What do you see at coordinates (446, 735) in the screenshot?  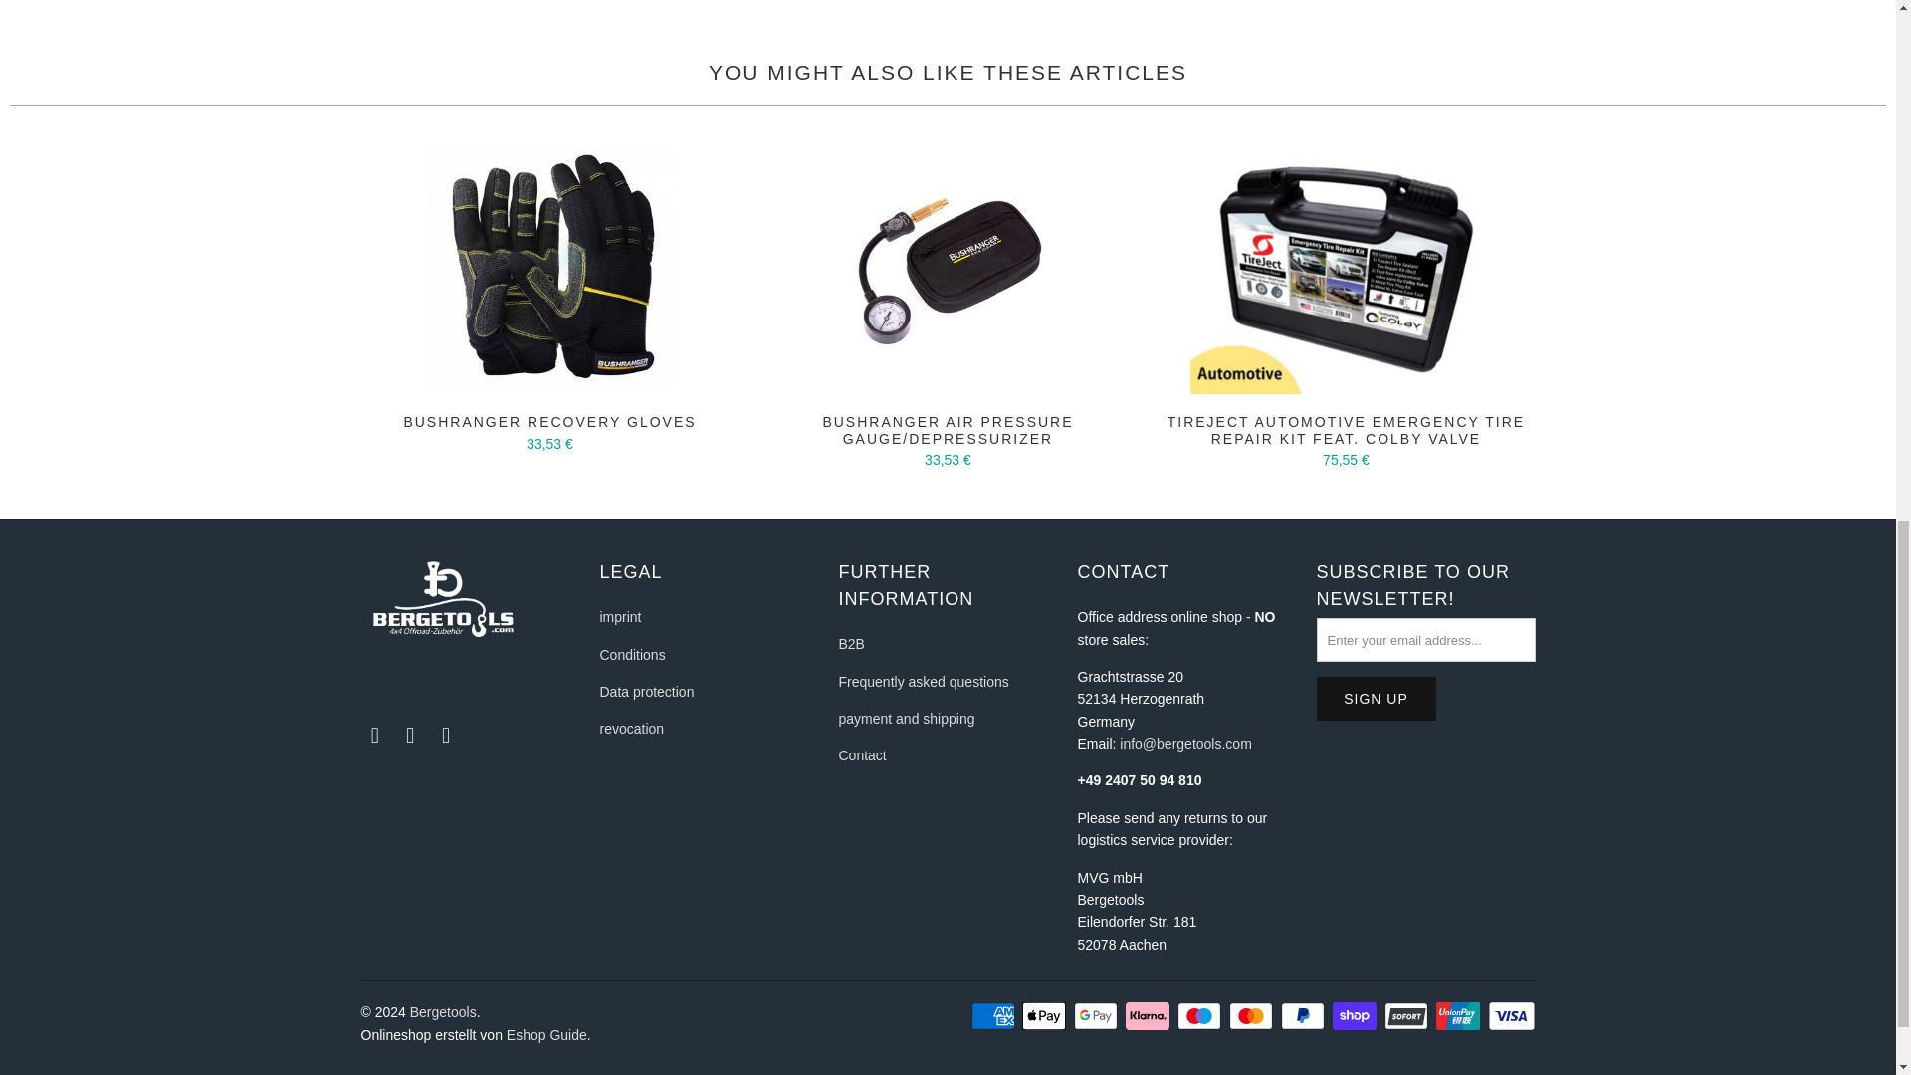 I see `Email Bergetools` at bounding box center [446, 735].